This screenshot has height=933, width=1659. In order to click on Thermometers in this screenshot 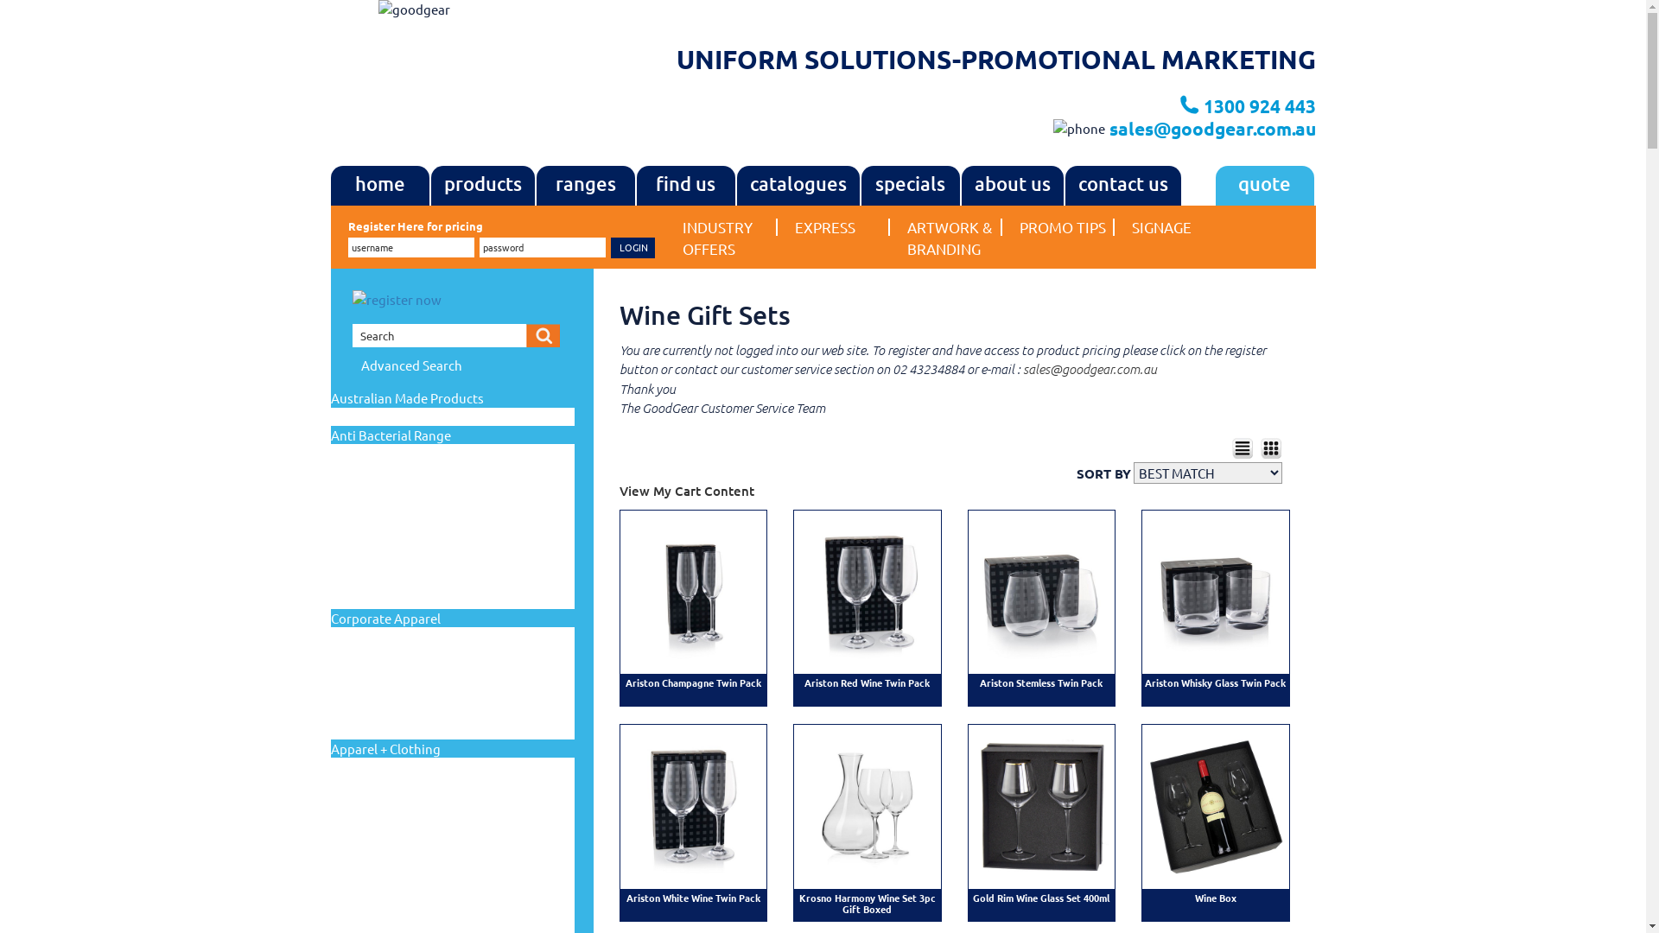, I will do `click(370, 575)`.